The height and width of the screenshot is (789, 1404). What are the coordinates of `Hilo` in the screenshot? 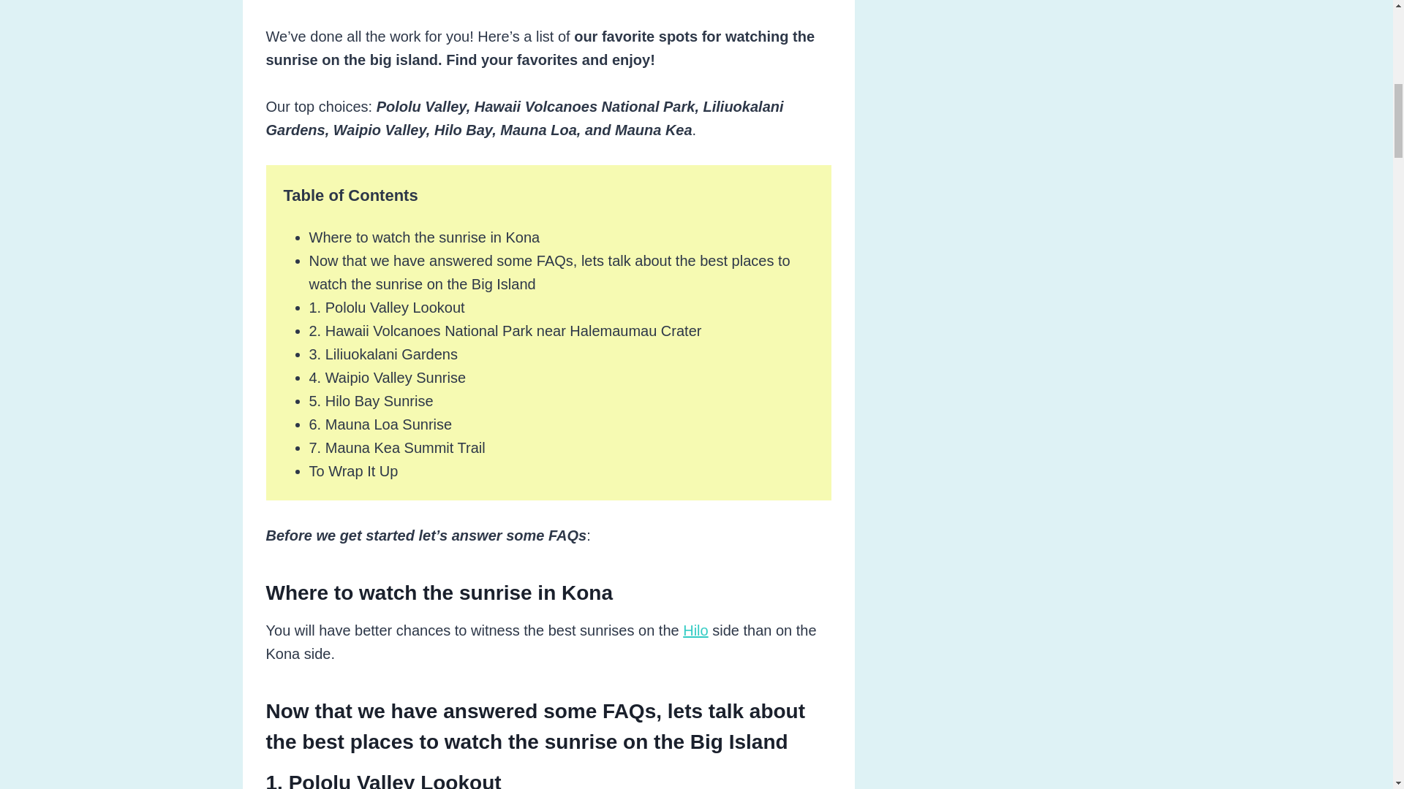 It's located at (695, 630).